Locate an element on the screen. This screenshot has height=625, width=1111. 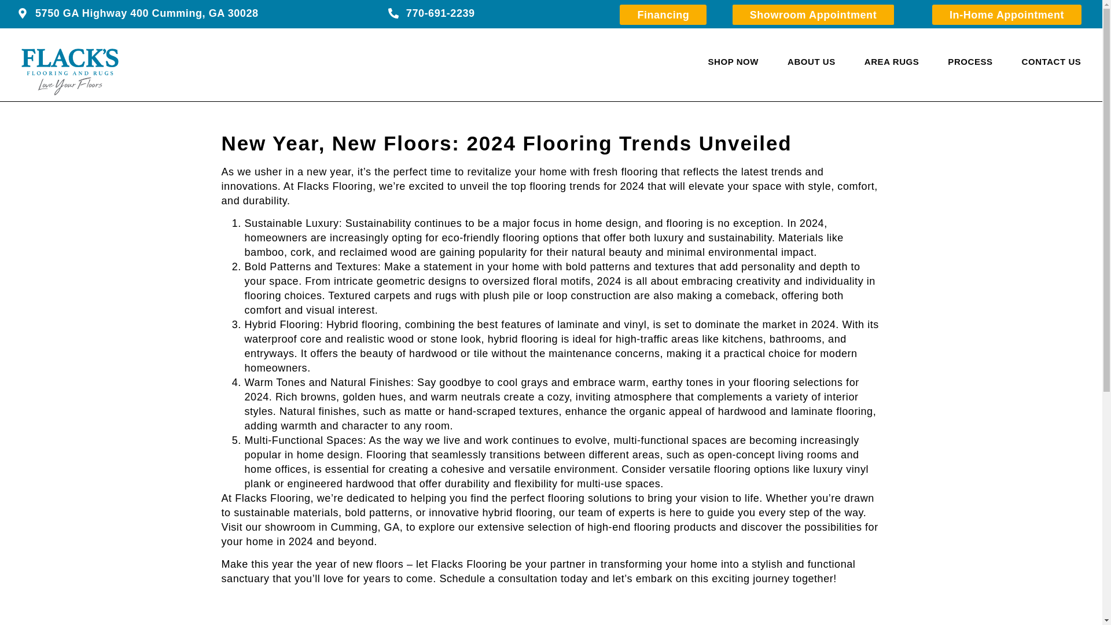
Showroom Appointment is located at coordinates (813, 14).